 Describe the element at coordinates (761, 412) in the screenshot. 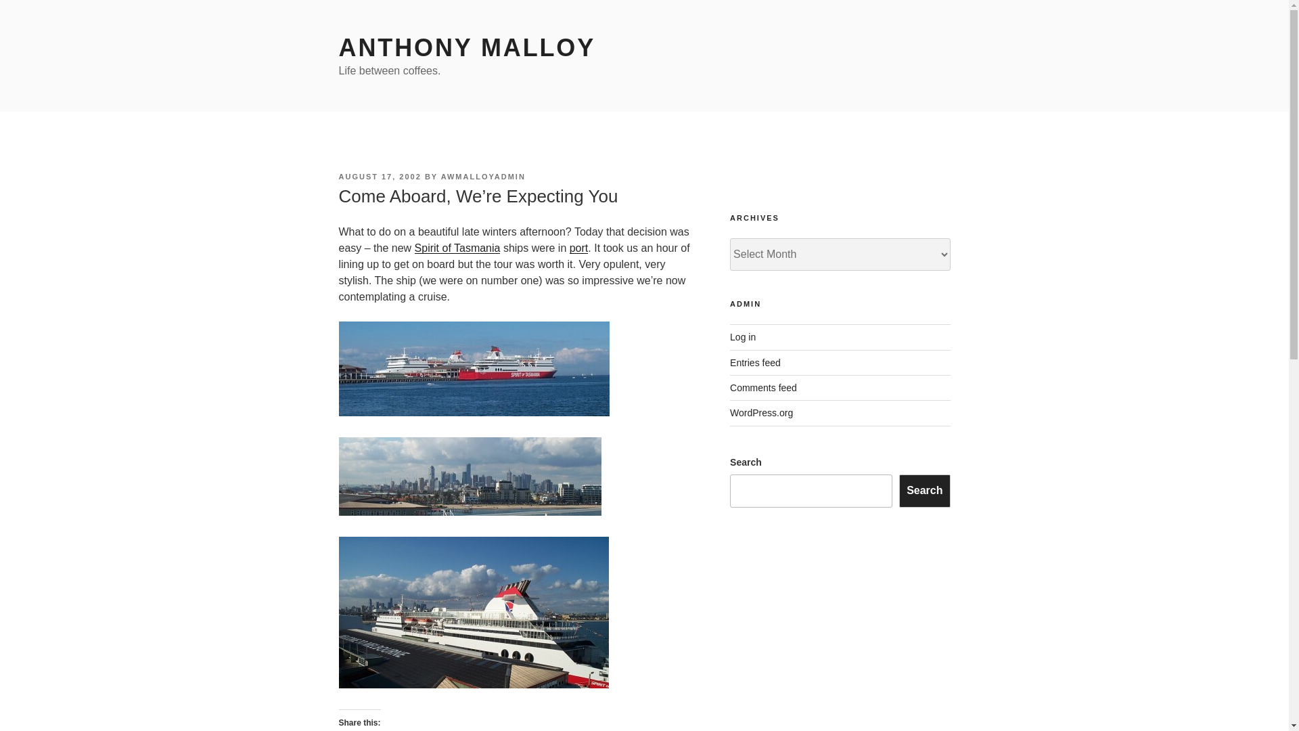

I see `WordPress.org` at that location.